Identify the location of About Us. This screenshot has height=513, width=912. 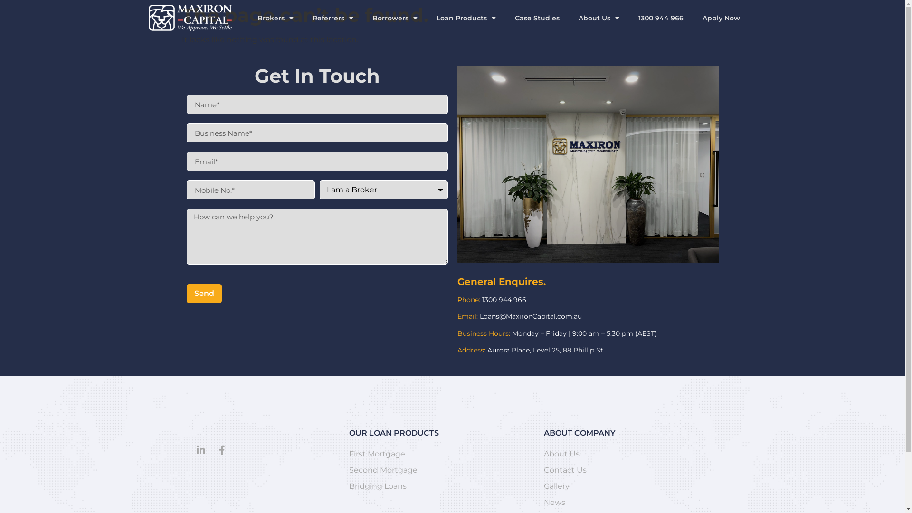
(628, 454).